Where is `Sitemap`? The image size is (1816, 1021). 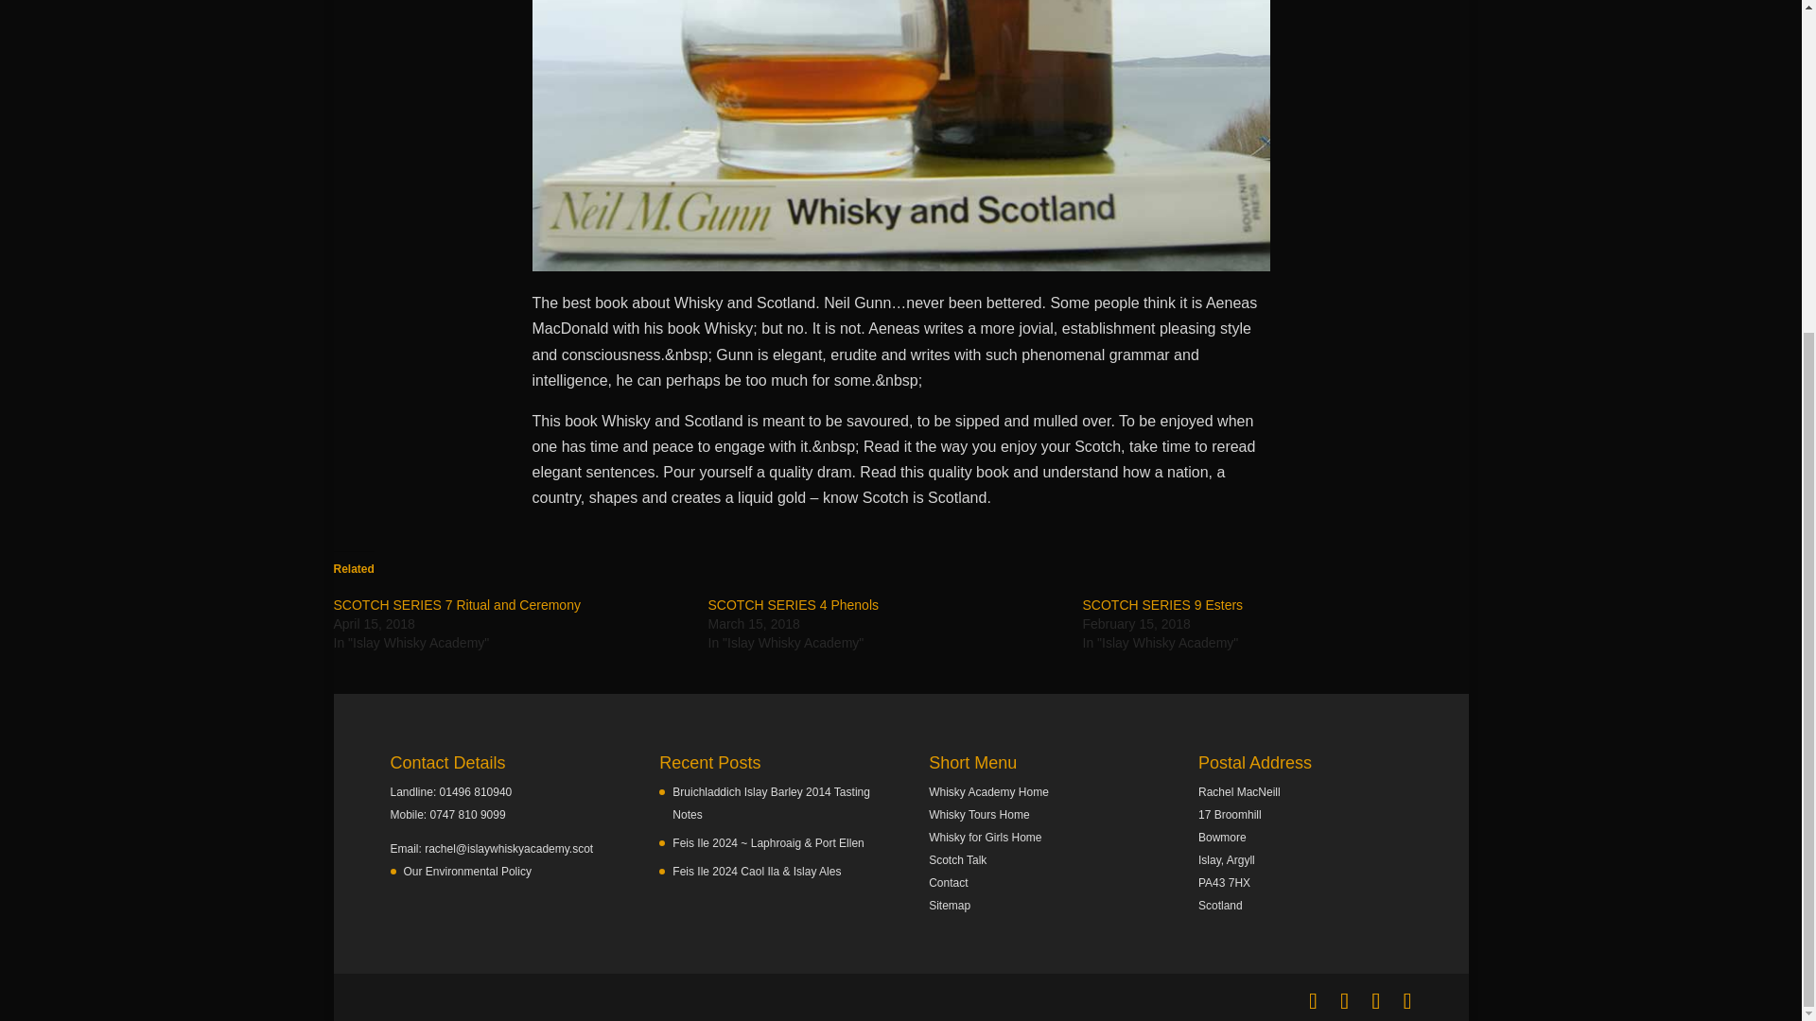
Sitemap is located at coordinates (949, 906).